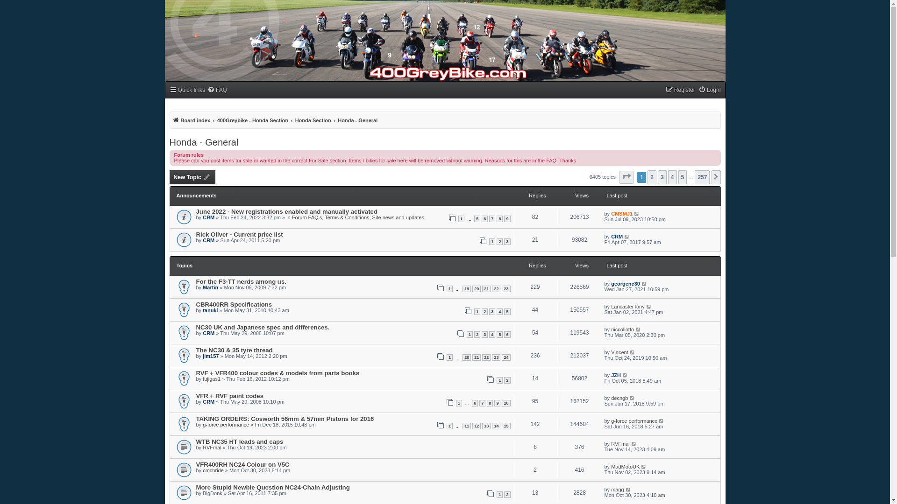 This screenshot has width=897, height=504. What do you see at coordinates (683, 177) in the screenshot?
I see `5` at bounding box center [683, 177].